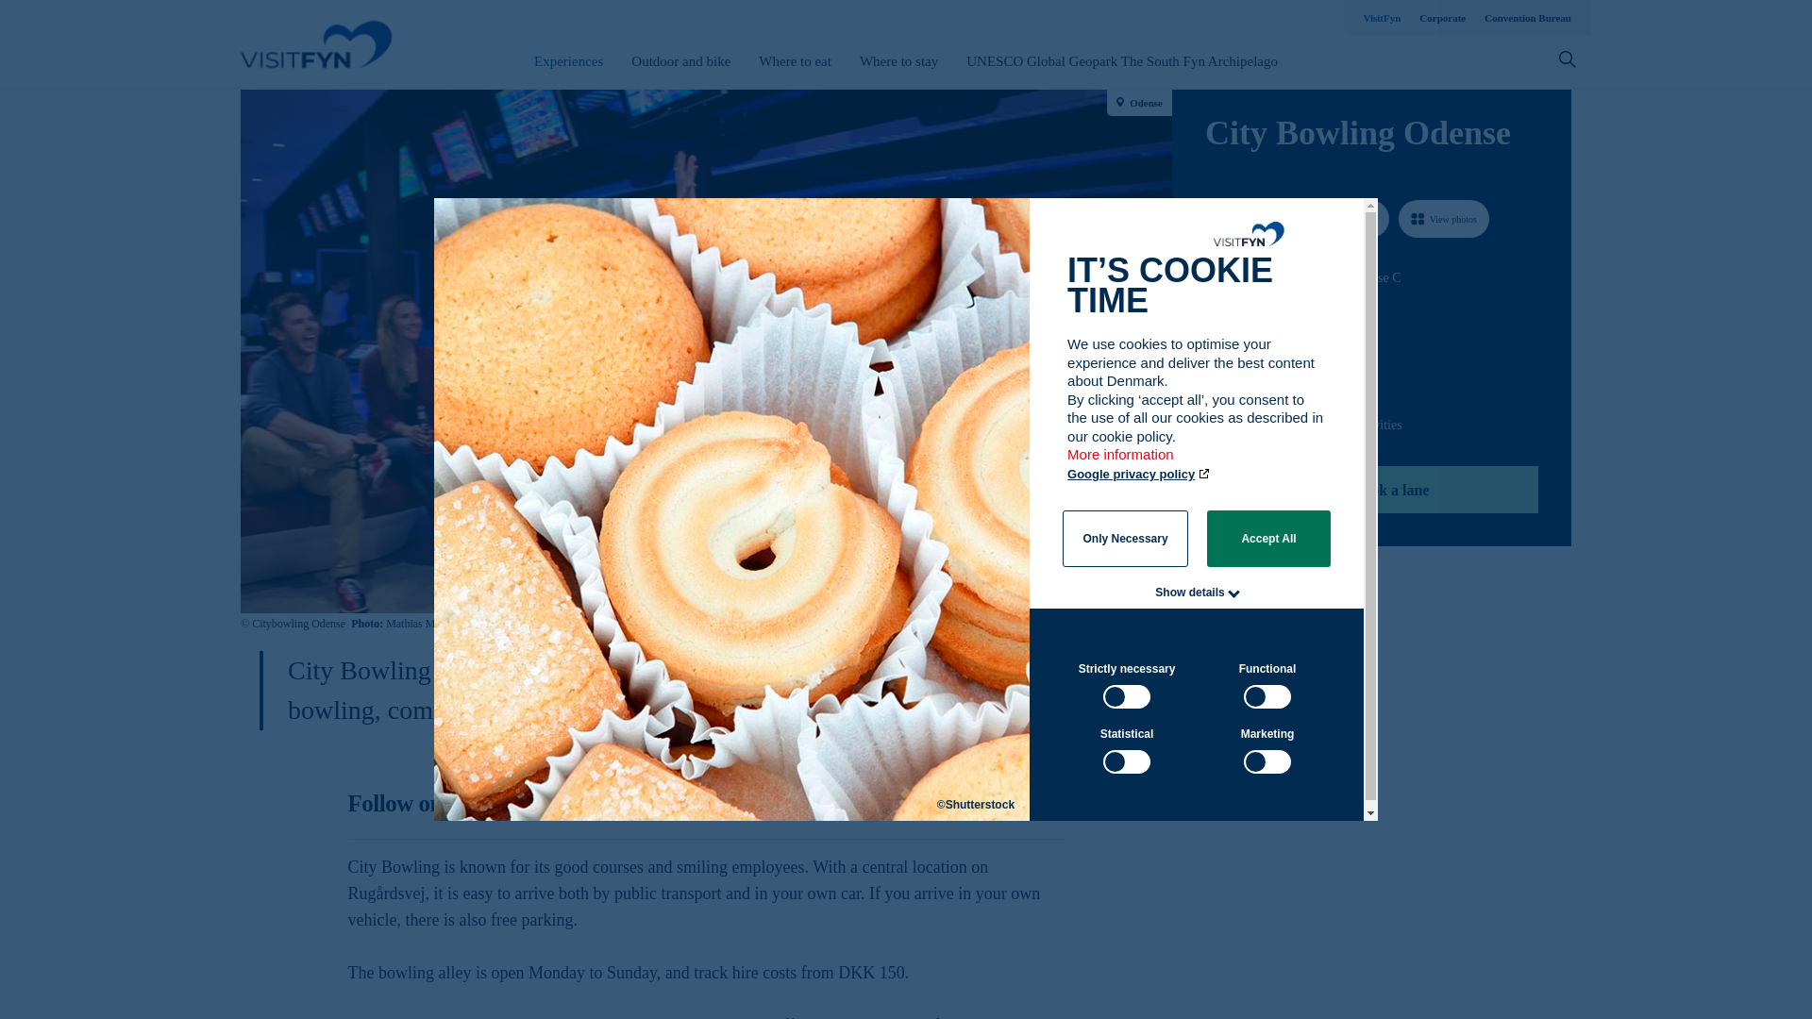  What do you see at coordinates (1125, 538) in the screenshot?
I see `Only Necessary` at bounding box center [1125, 538].